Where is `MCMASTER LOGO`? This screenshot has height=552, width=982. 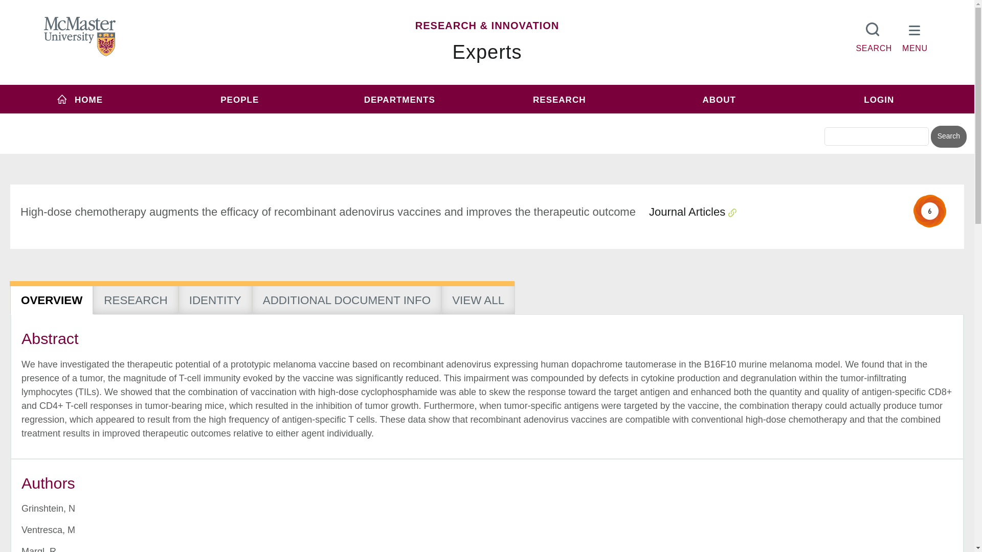 MCMASTER LOGO is located at coordinates (80, 36).